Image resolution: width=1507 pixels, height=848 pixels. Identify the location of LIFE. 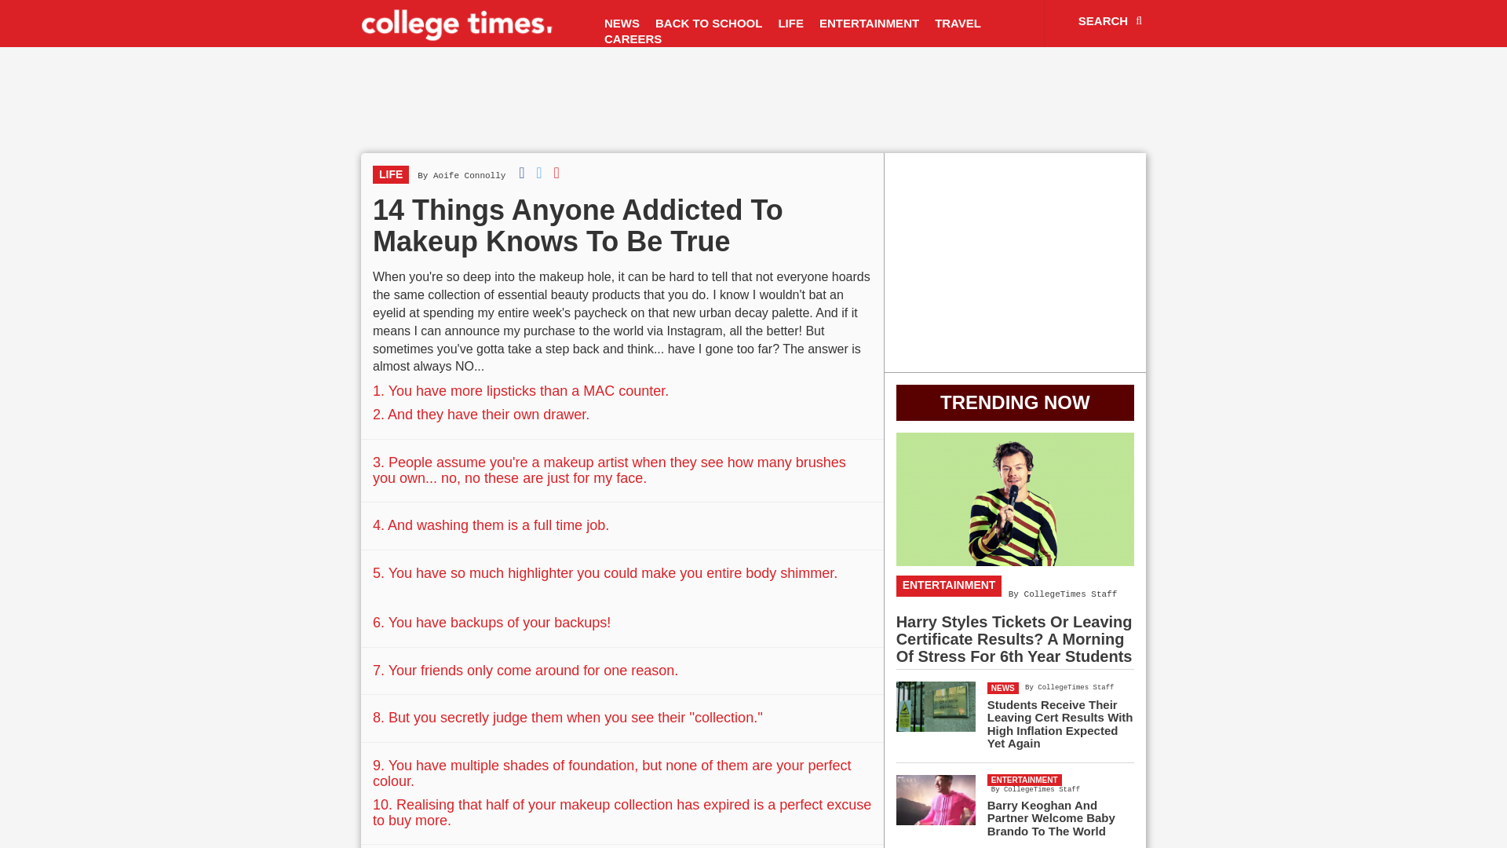
(791, 24).